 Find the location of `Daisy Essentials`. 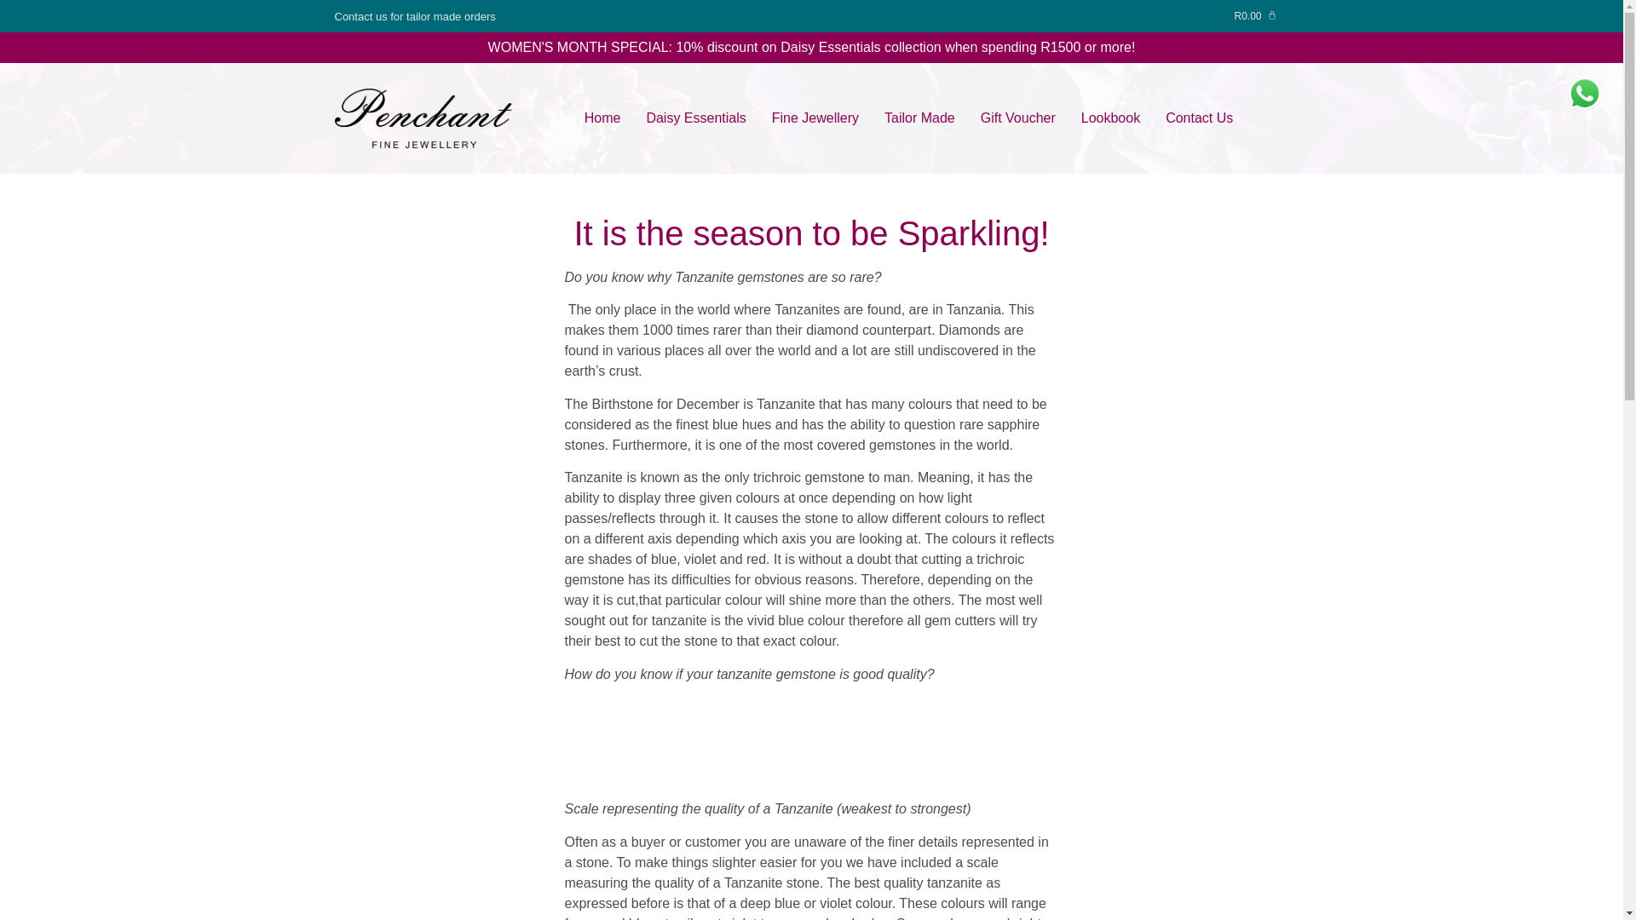

Daisy Essentials is located at coordinates (695, 118).